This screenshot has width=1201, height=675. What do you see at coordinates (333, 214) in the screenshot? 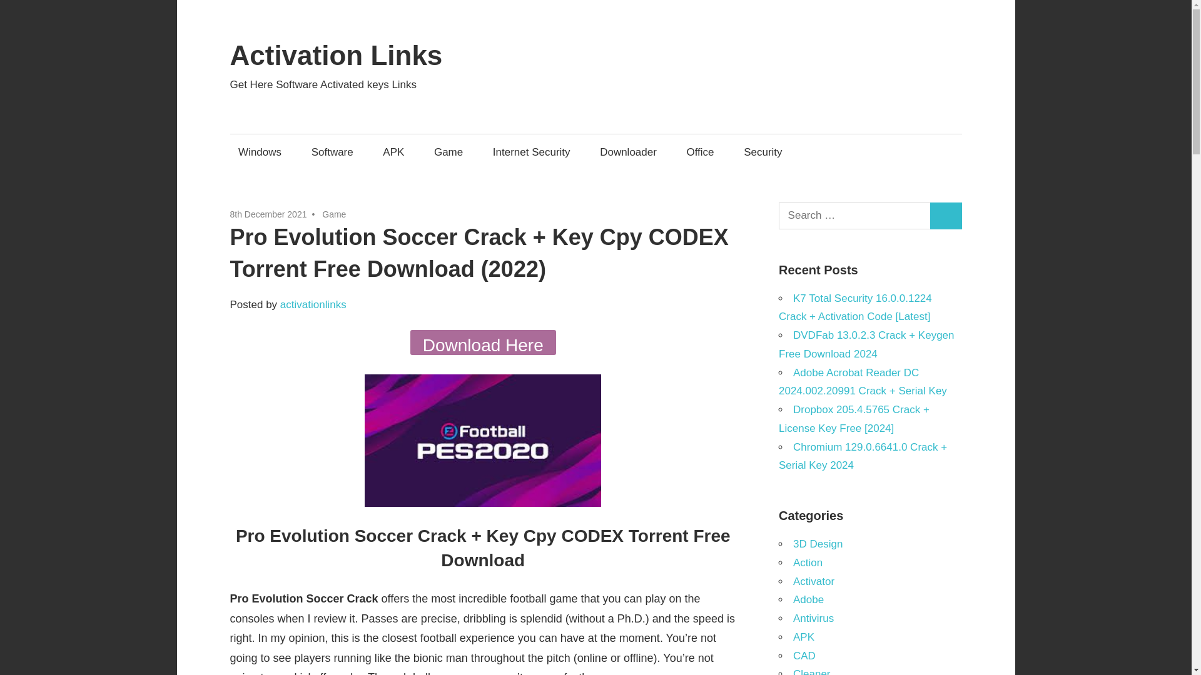
I see `Game` at bounding box center [333, 214].